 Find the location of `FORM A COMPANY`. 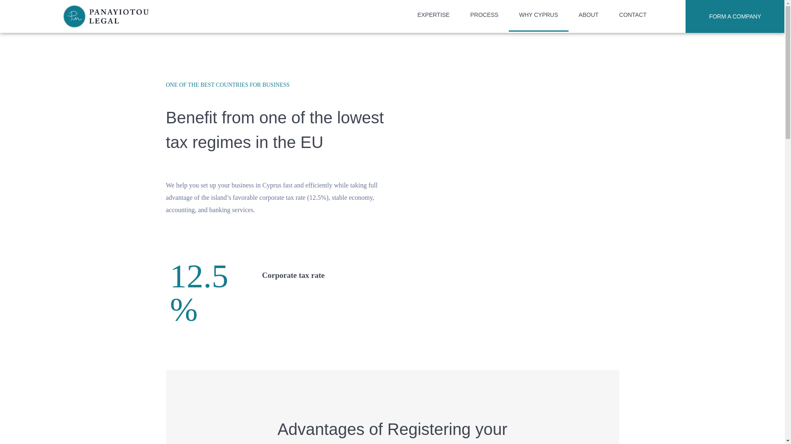

FORM A COMPANY is located at coordinates (735, 16).